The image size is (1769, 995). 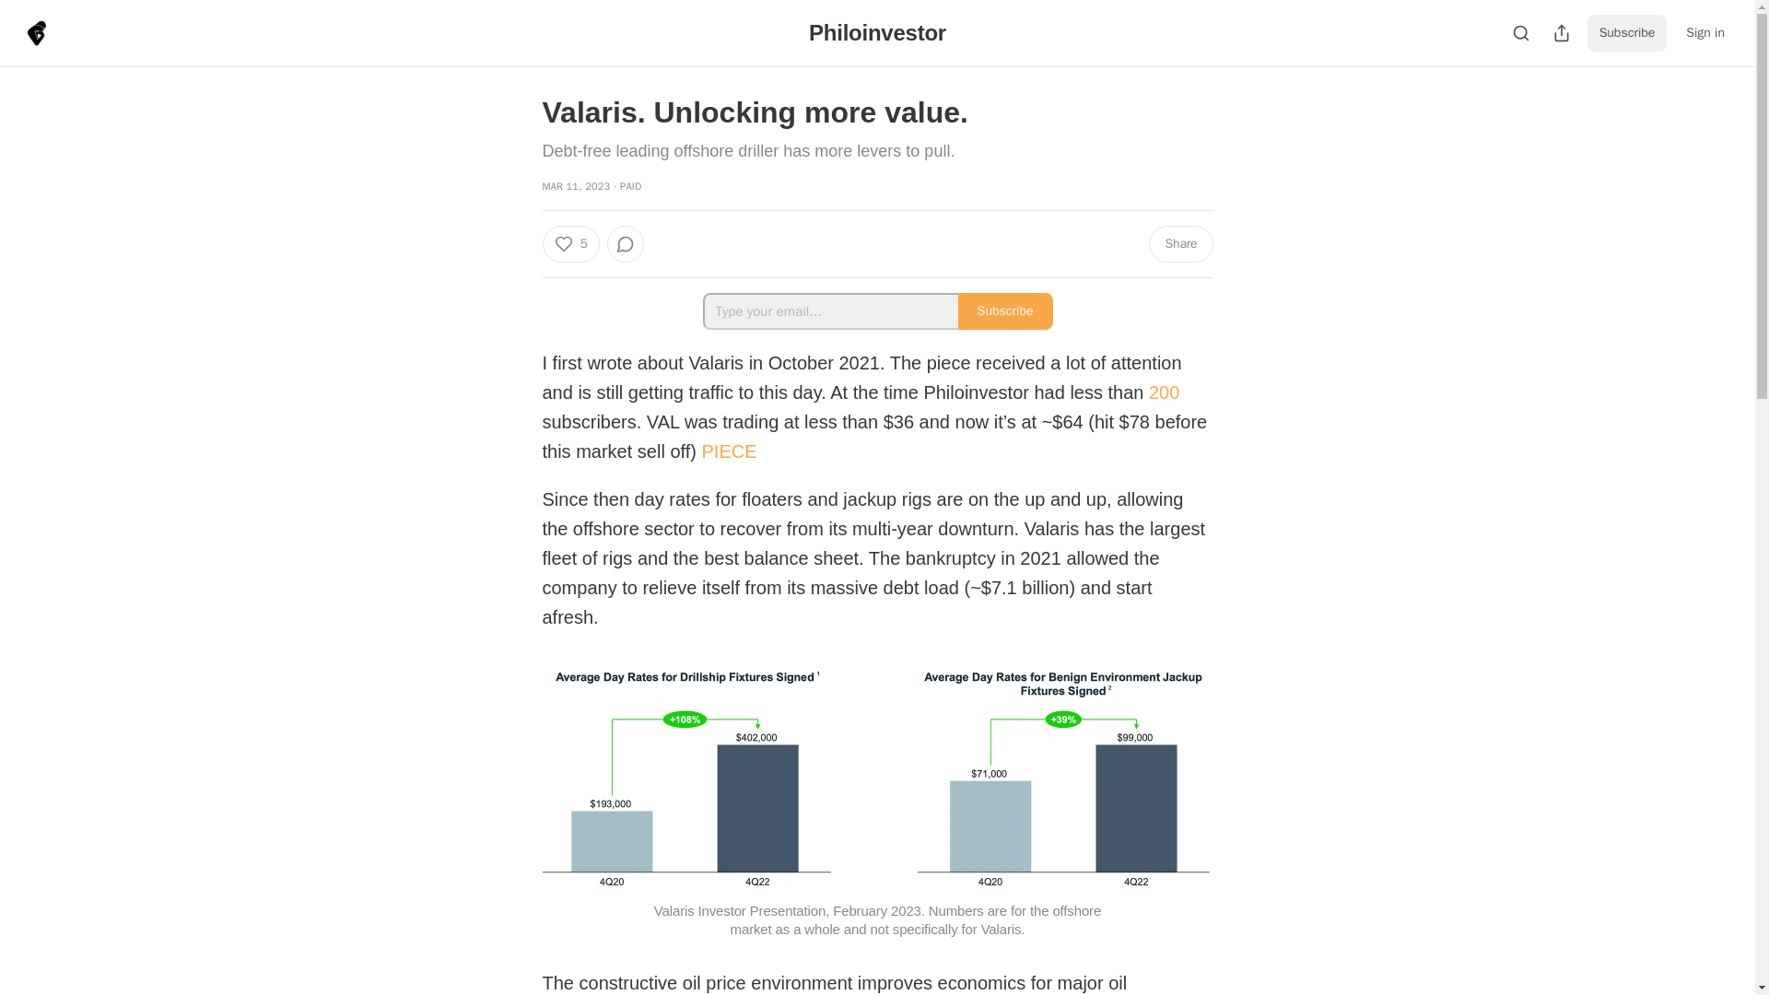 I want to click on Subscribe, so click(x=1005, y=310).